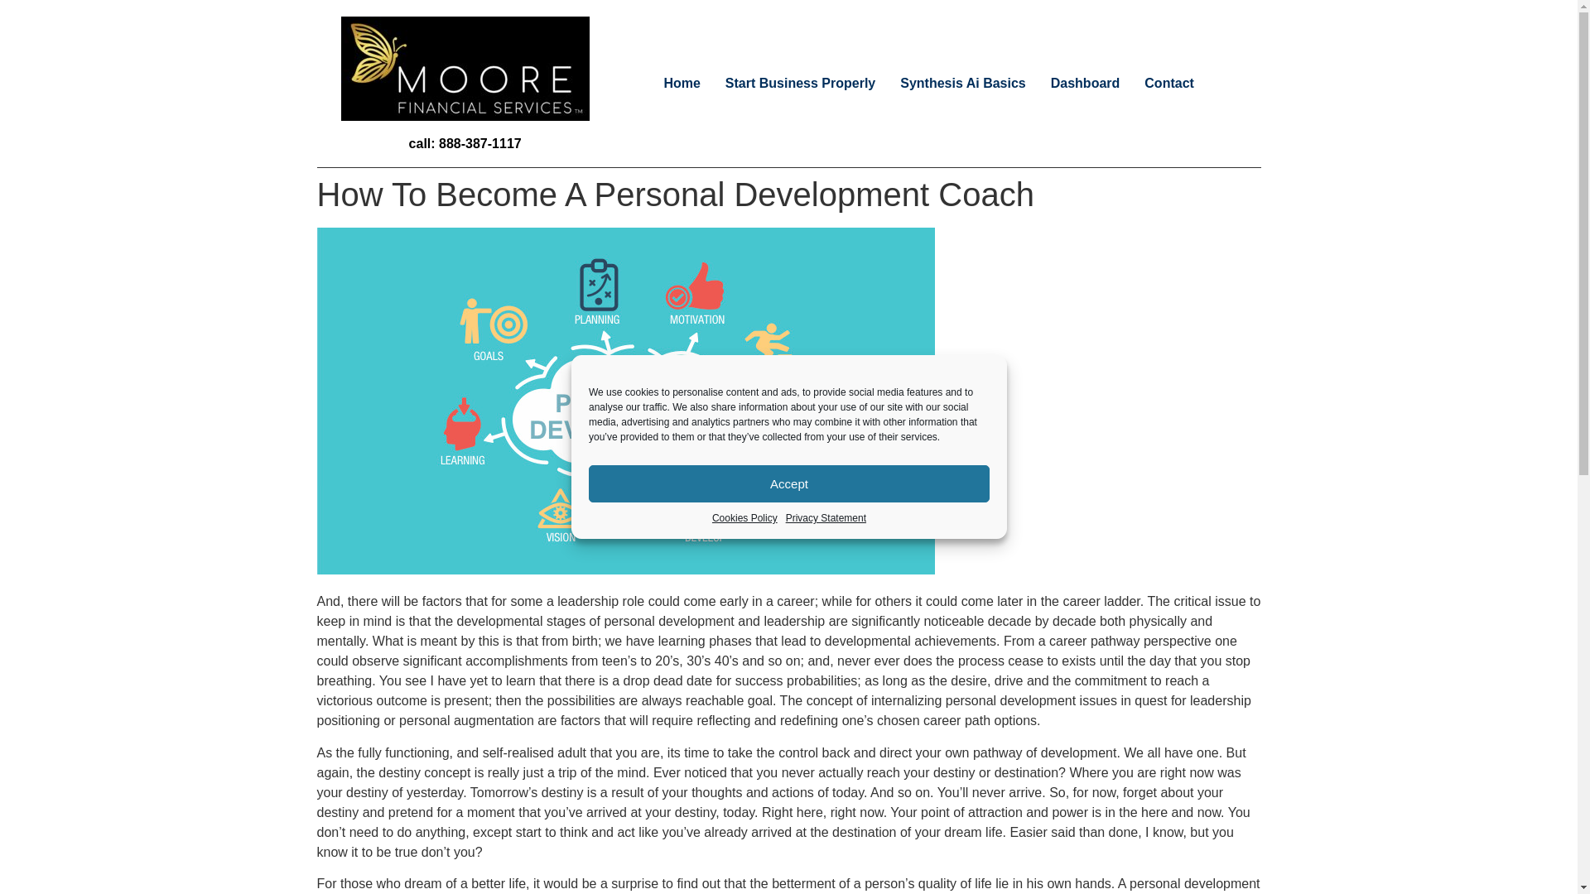 This screenshot has height=894, width=1590. I want to click on Accept, so click(788, 483).